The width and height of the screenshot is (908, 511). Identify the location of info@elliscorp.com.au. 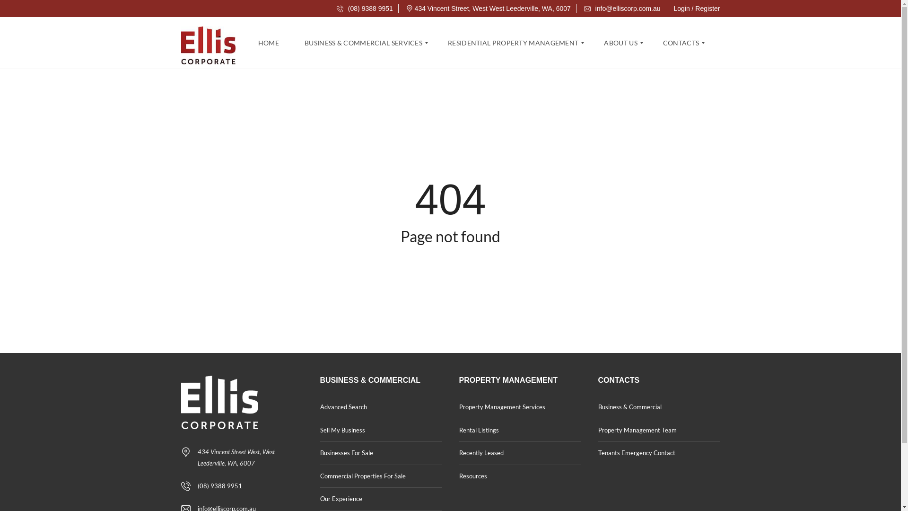
(622, 9).